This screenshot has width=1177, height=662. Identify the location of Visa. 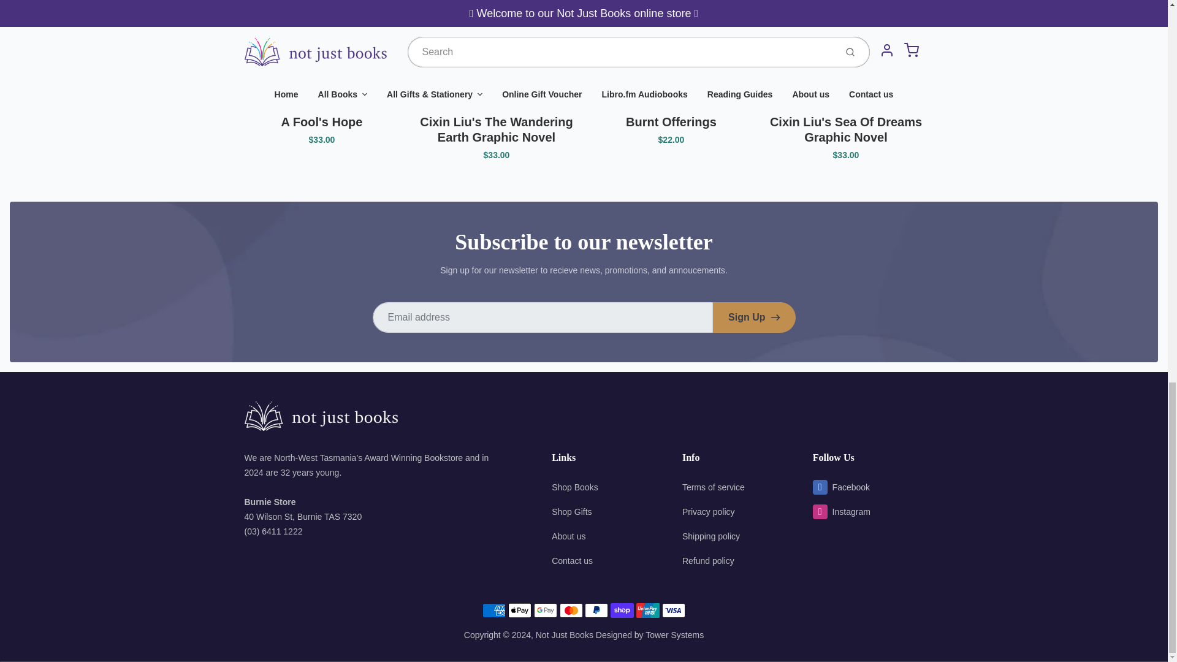
(673, 610).